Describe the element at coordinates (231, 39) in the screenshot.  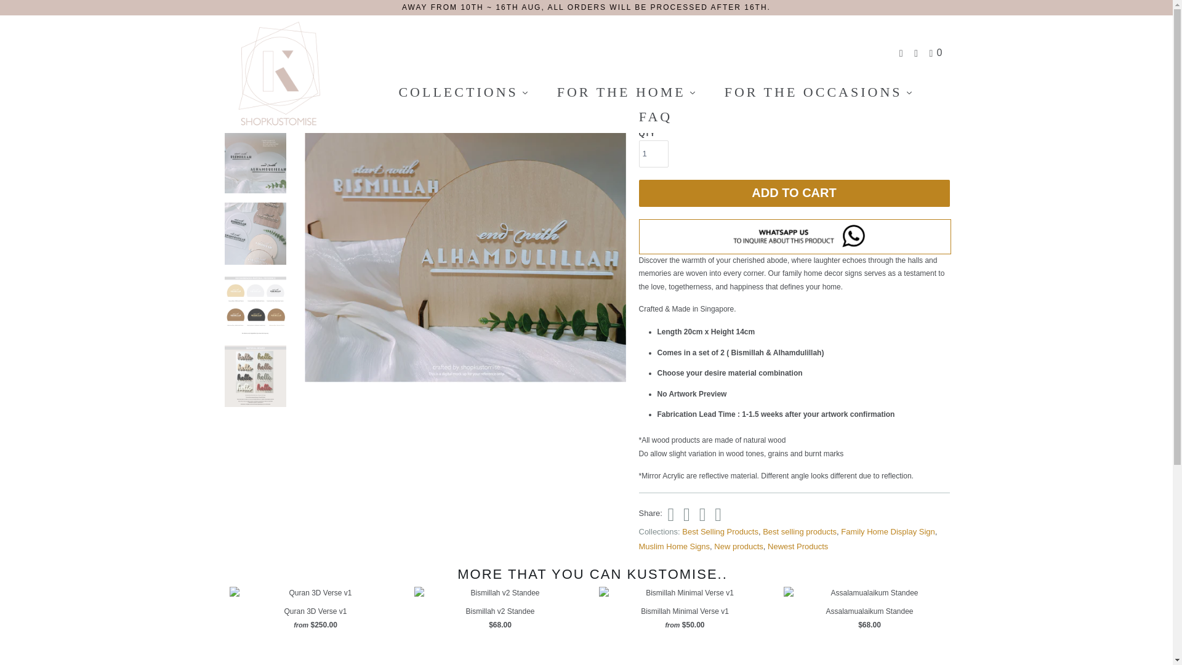
I see `SHOPKUSTOMISE` at that location.